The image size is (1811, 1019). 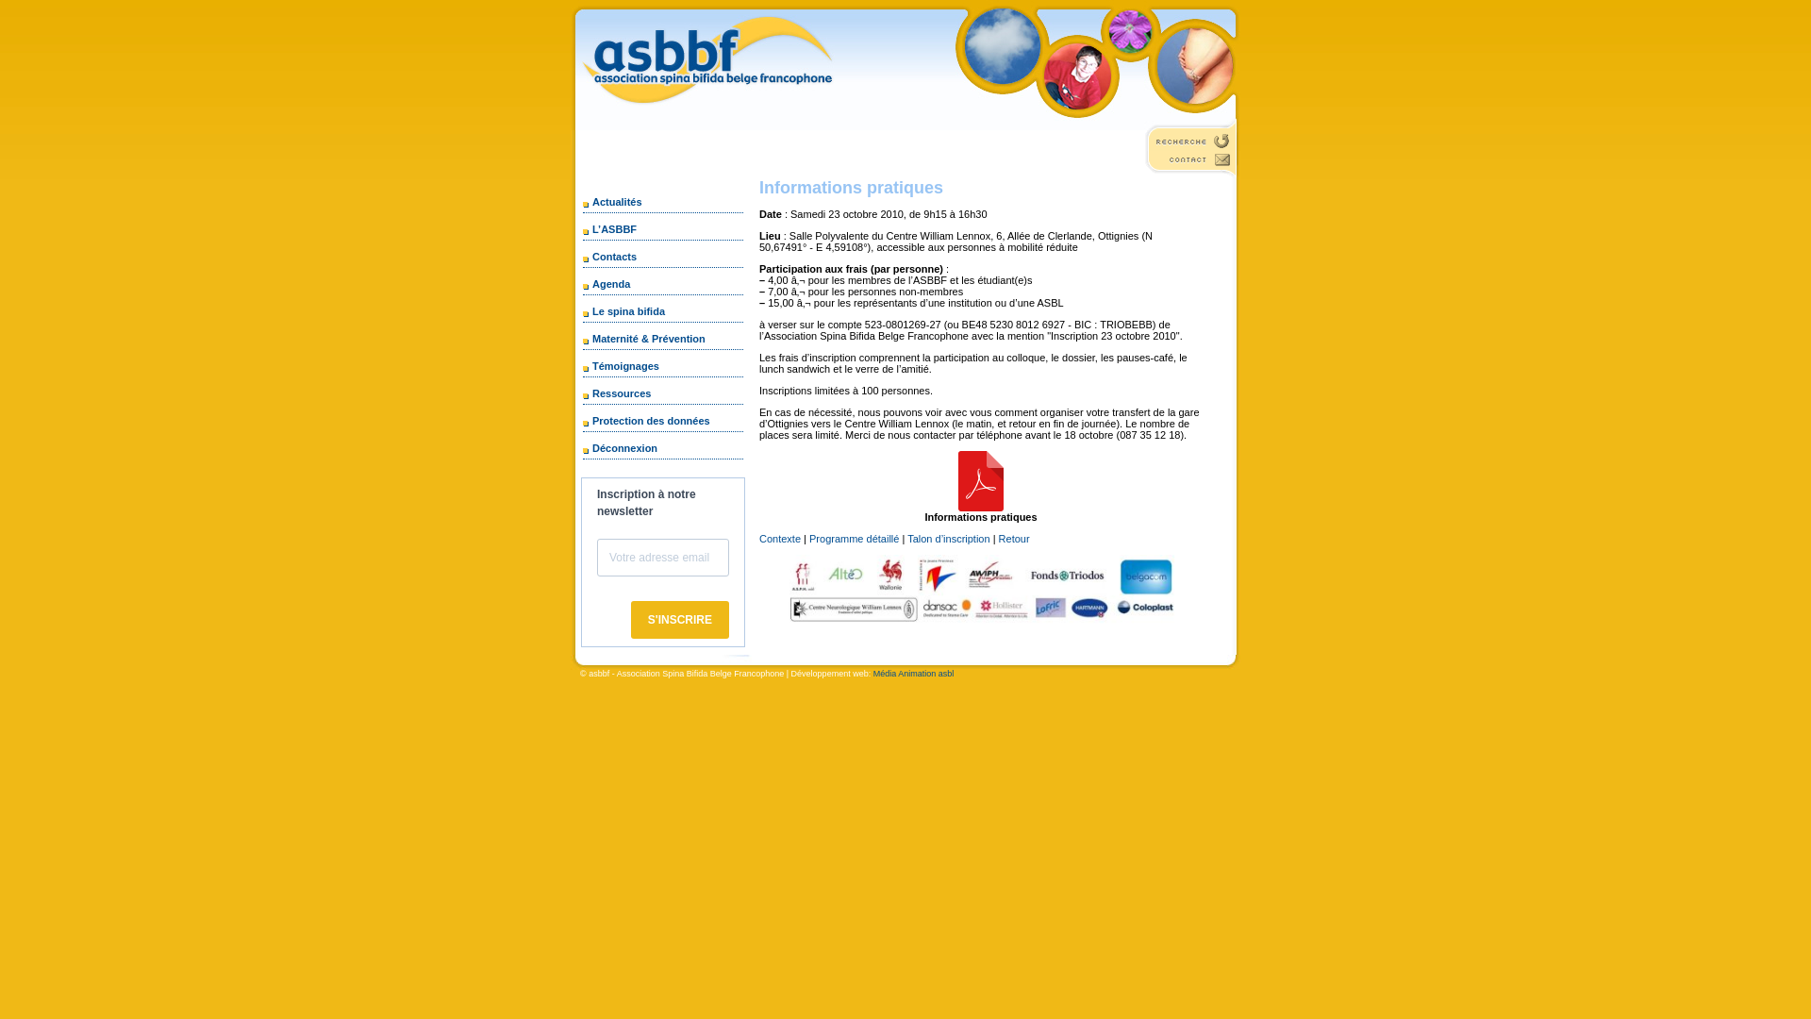 I want to click on contact, so click(x=1192, y=164).